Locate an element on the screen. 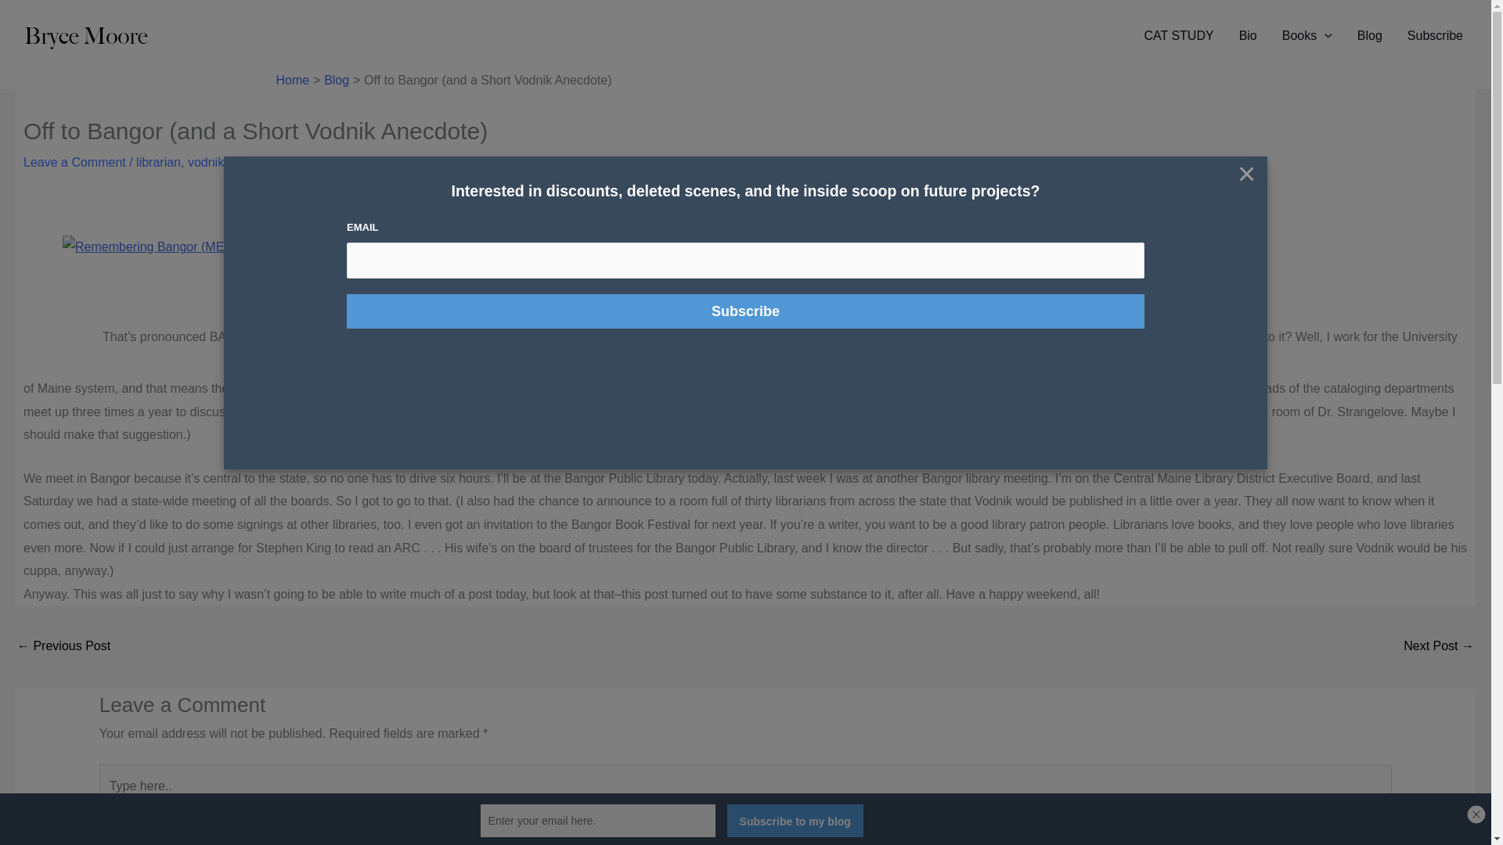 The height and width of the screenshot is (845, 1503). Writing a Murder Mystery is located at coordinates (1439, 646).